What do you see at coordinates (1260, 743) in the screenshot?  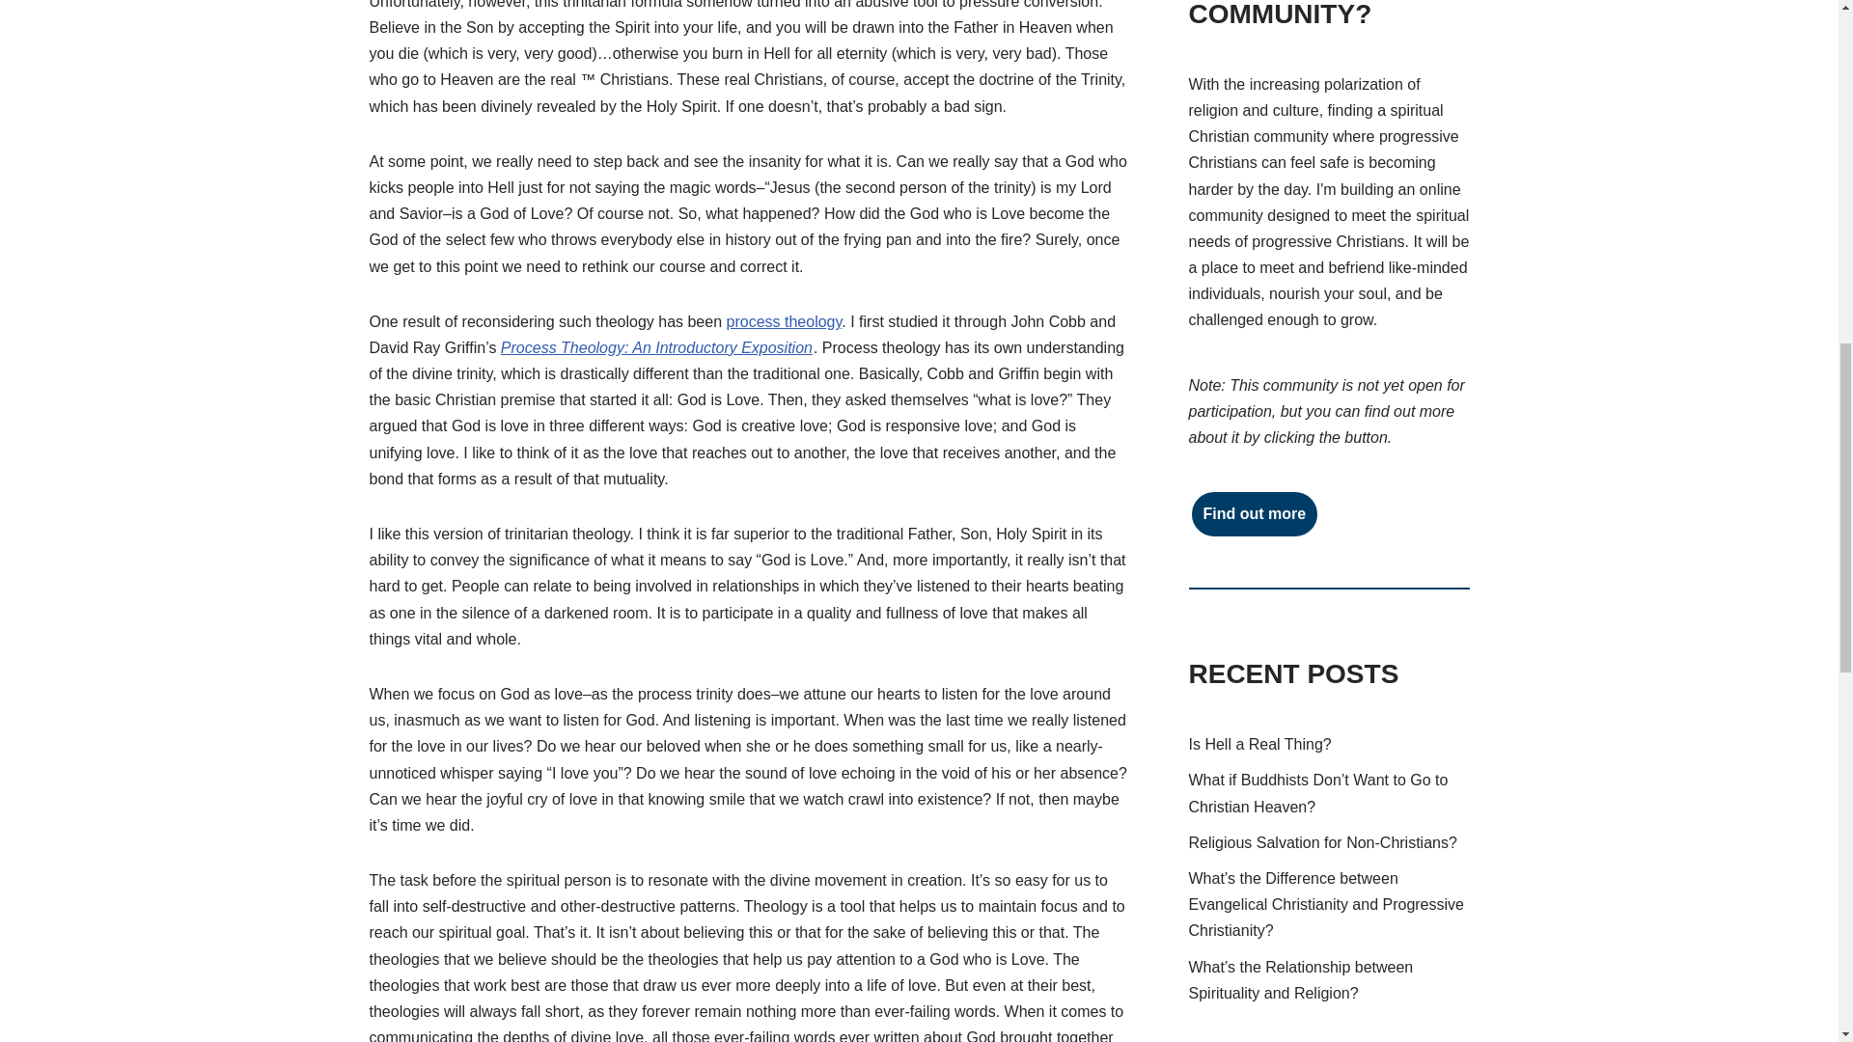 I see `Is Hell a Real Thing?` at bounding box center [1260, 743].